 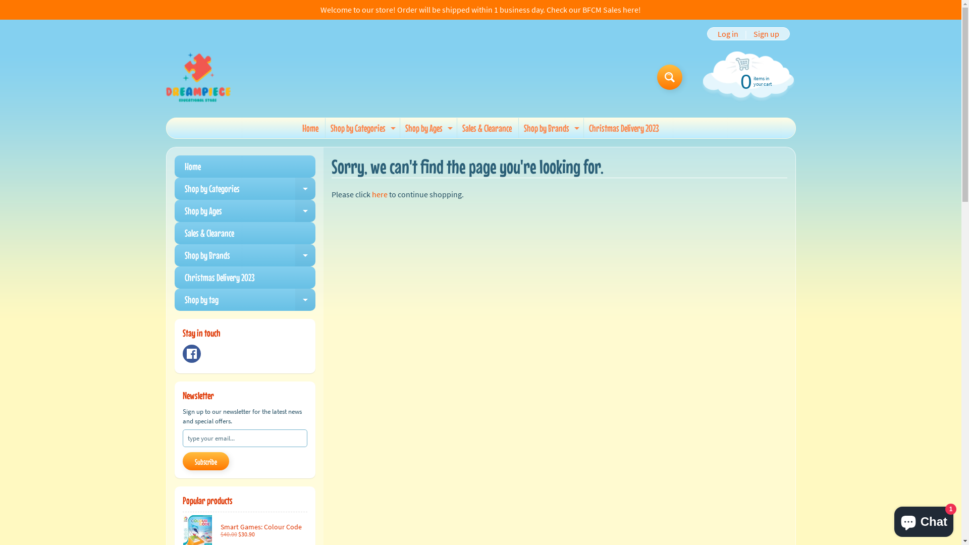 What do you see at coordinates (206, 461) in the screenshot?
I see `Subscribe` at bounding box center [206, 461].